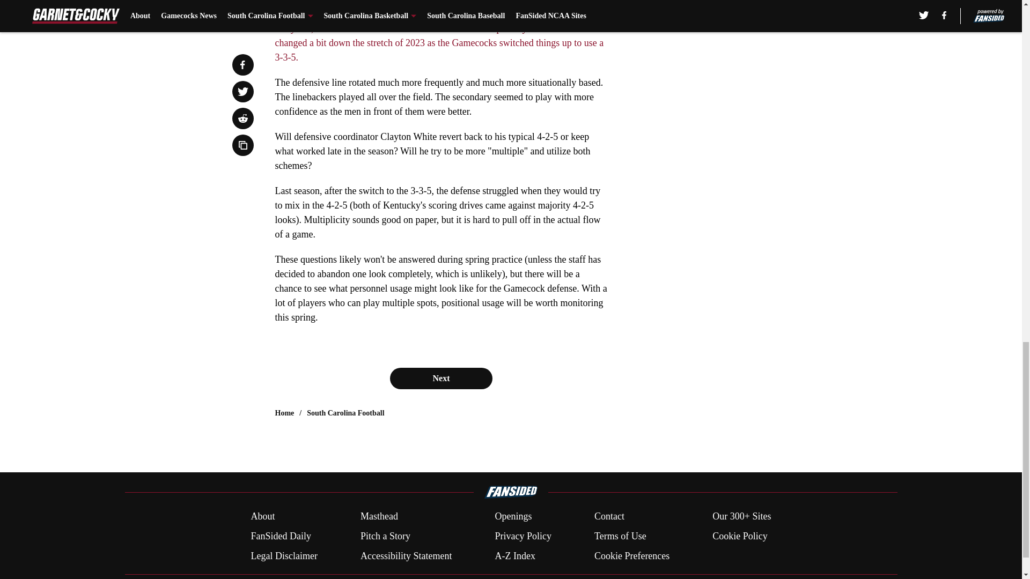  What do you see at coordinates (379, 517) in the screenshot?
I see `Masthead` at bounding box center [379, 517].